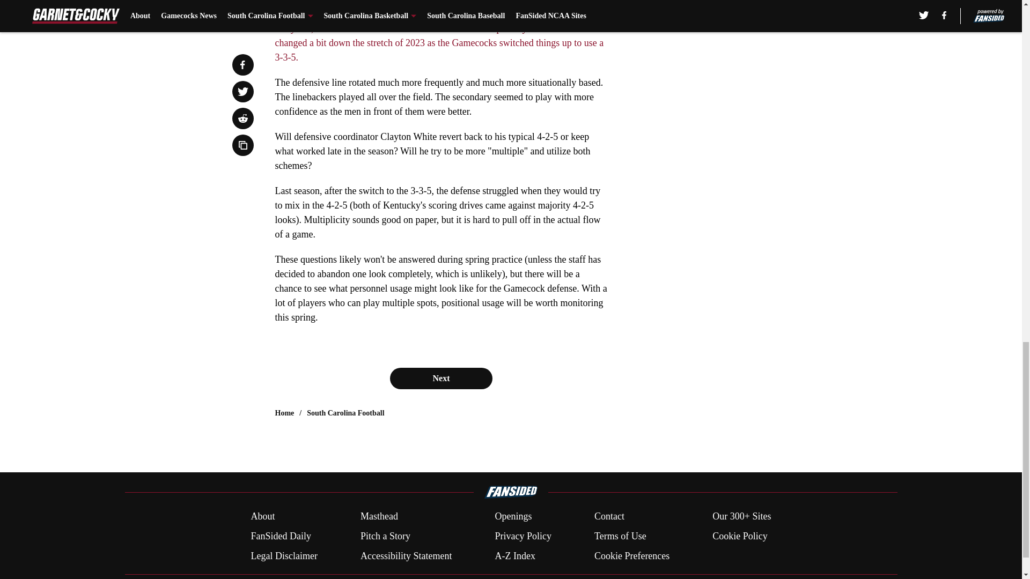  What do you see at coordinates (379, 517) in the screenshot?
I see `Masthead` at bounding box center [379, 517].